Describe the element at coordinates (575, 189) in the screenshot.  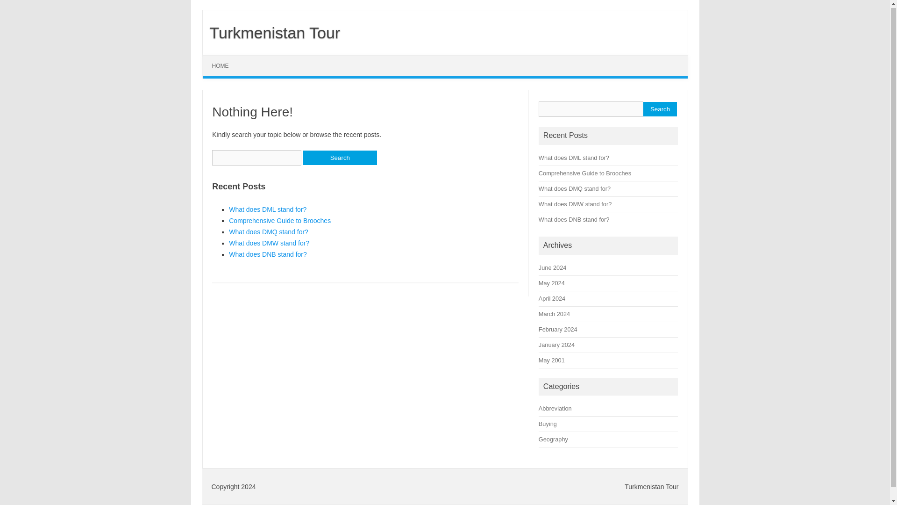
I see `What does DMQ stand for?` at that location.